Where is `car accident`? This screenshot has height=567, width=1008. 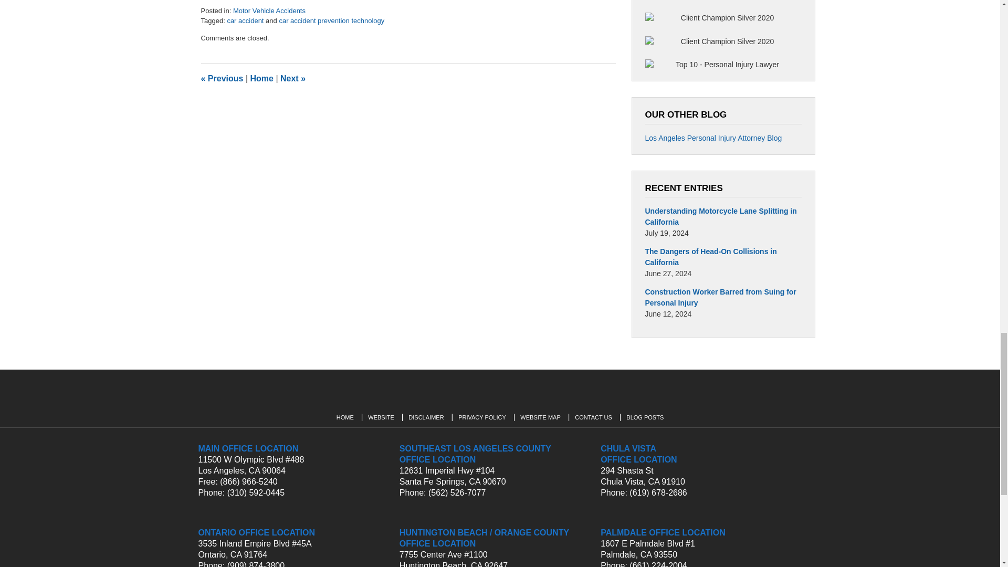 car accident is located at coordinates (245, 21).